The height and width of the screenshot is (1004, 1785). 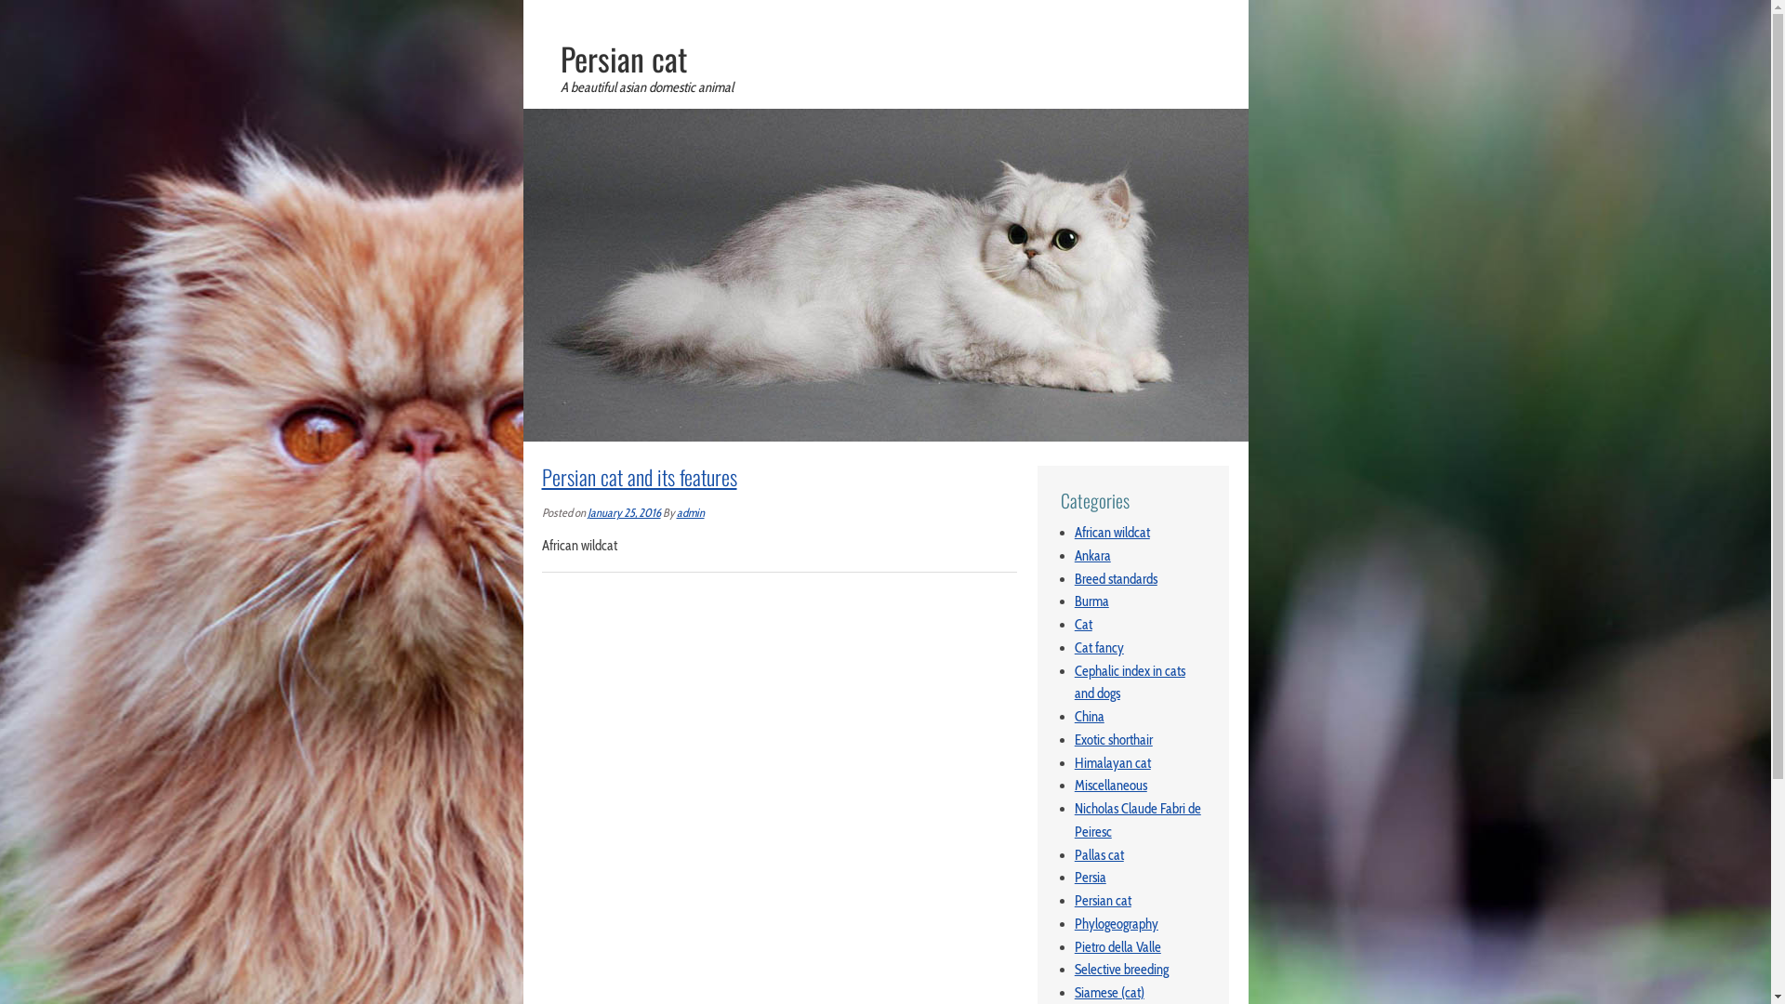 I want to click on Selective breeding, so click(x=1121, y=970).